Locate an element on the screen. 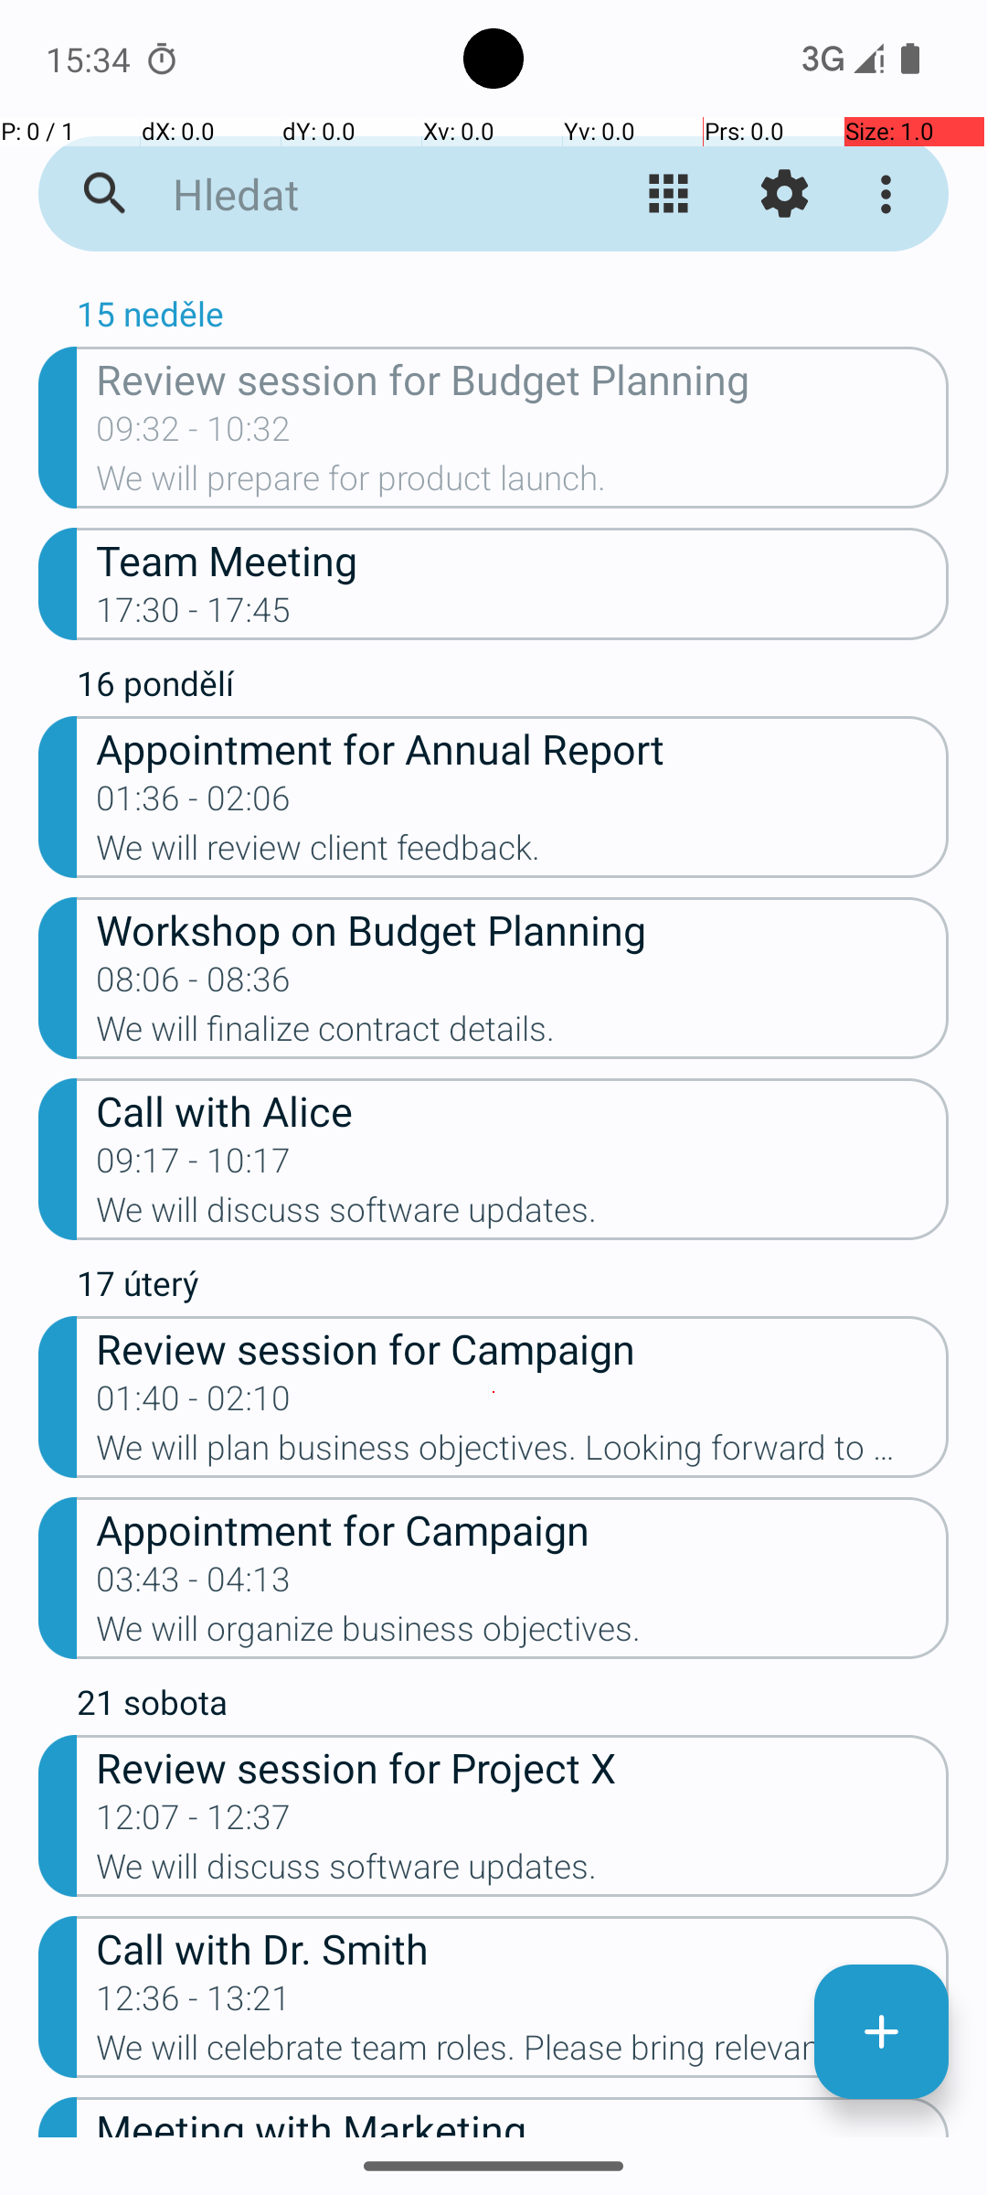 Image resolution: width=987 pixels, height=2195 pixels. ŘÍJEN is located at coordinates (493, 280).